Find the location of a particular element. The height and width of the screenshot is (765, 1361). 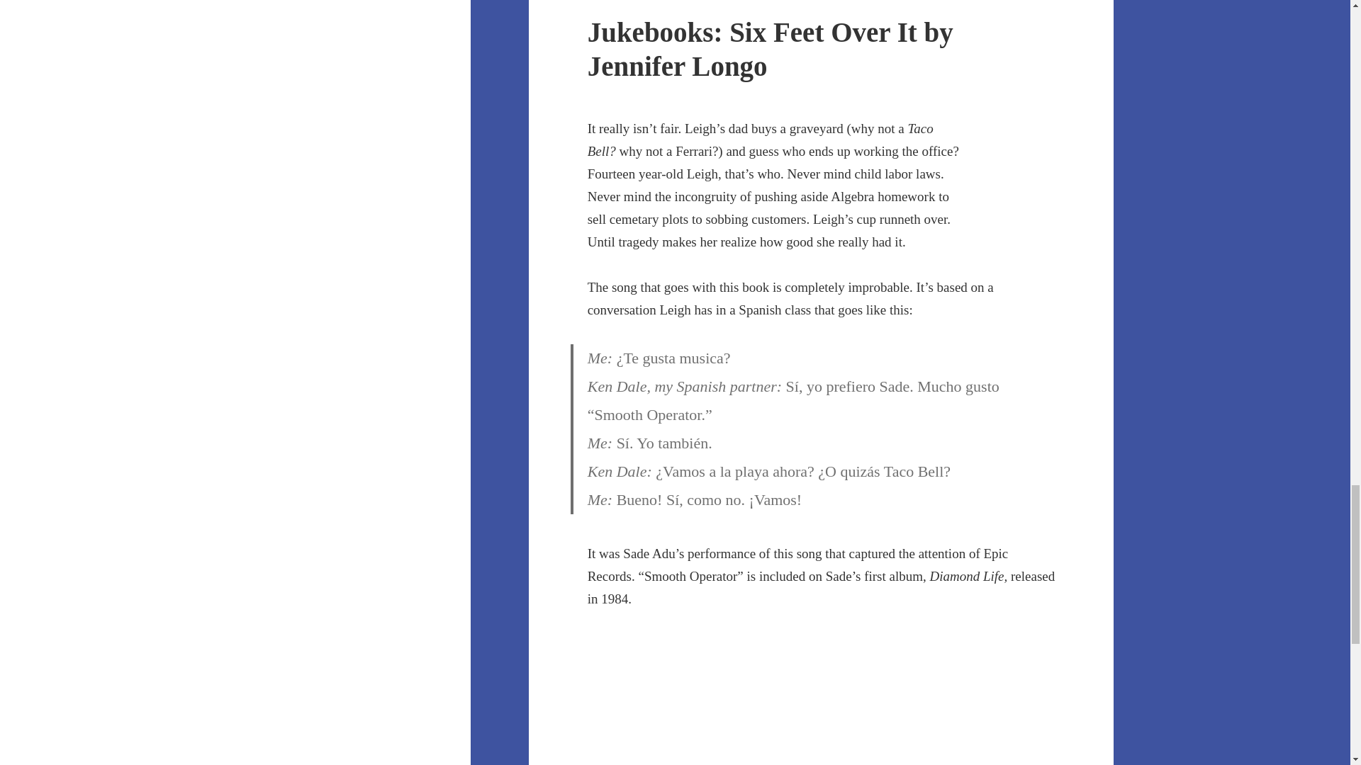

Sade - Smooth Operator - Official - 1984 is located at coordinates (822, 699).